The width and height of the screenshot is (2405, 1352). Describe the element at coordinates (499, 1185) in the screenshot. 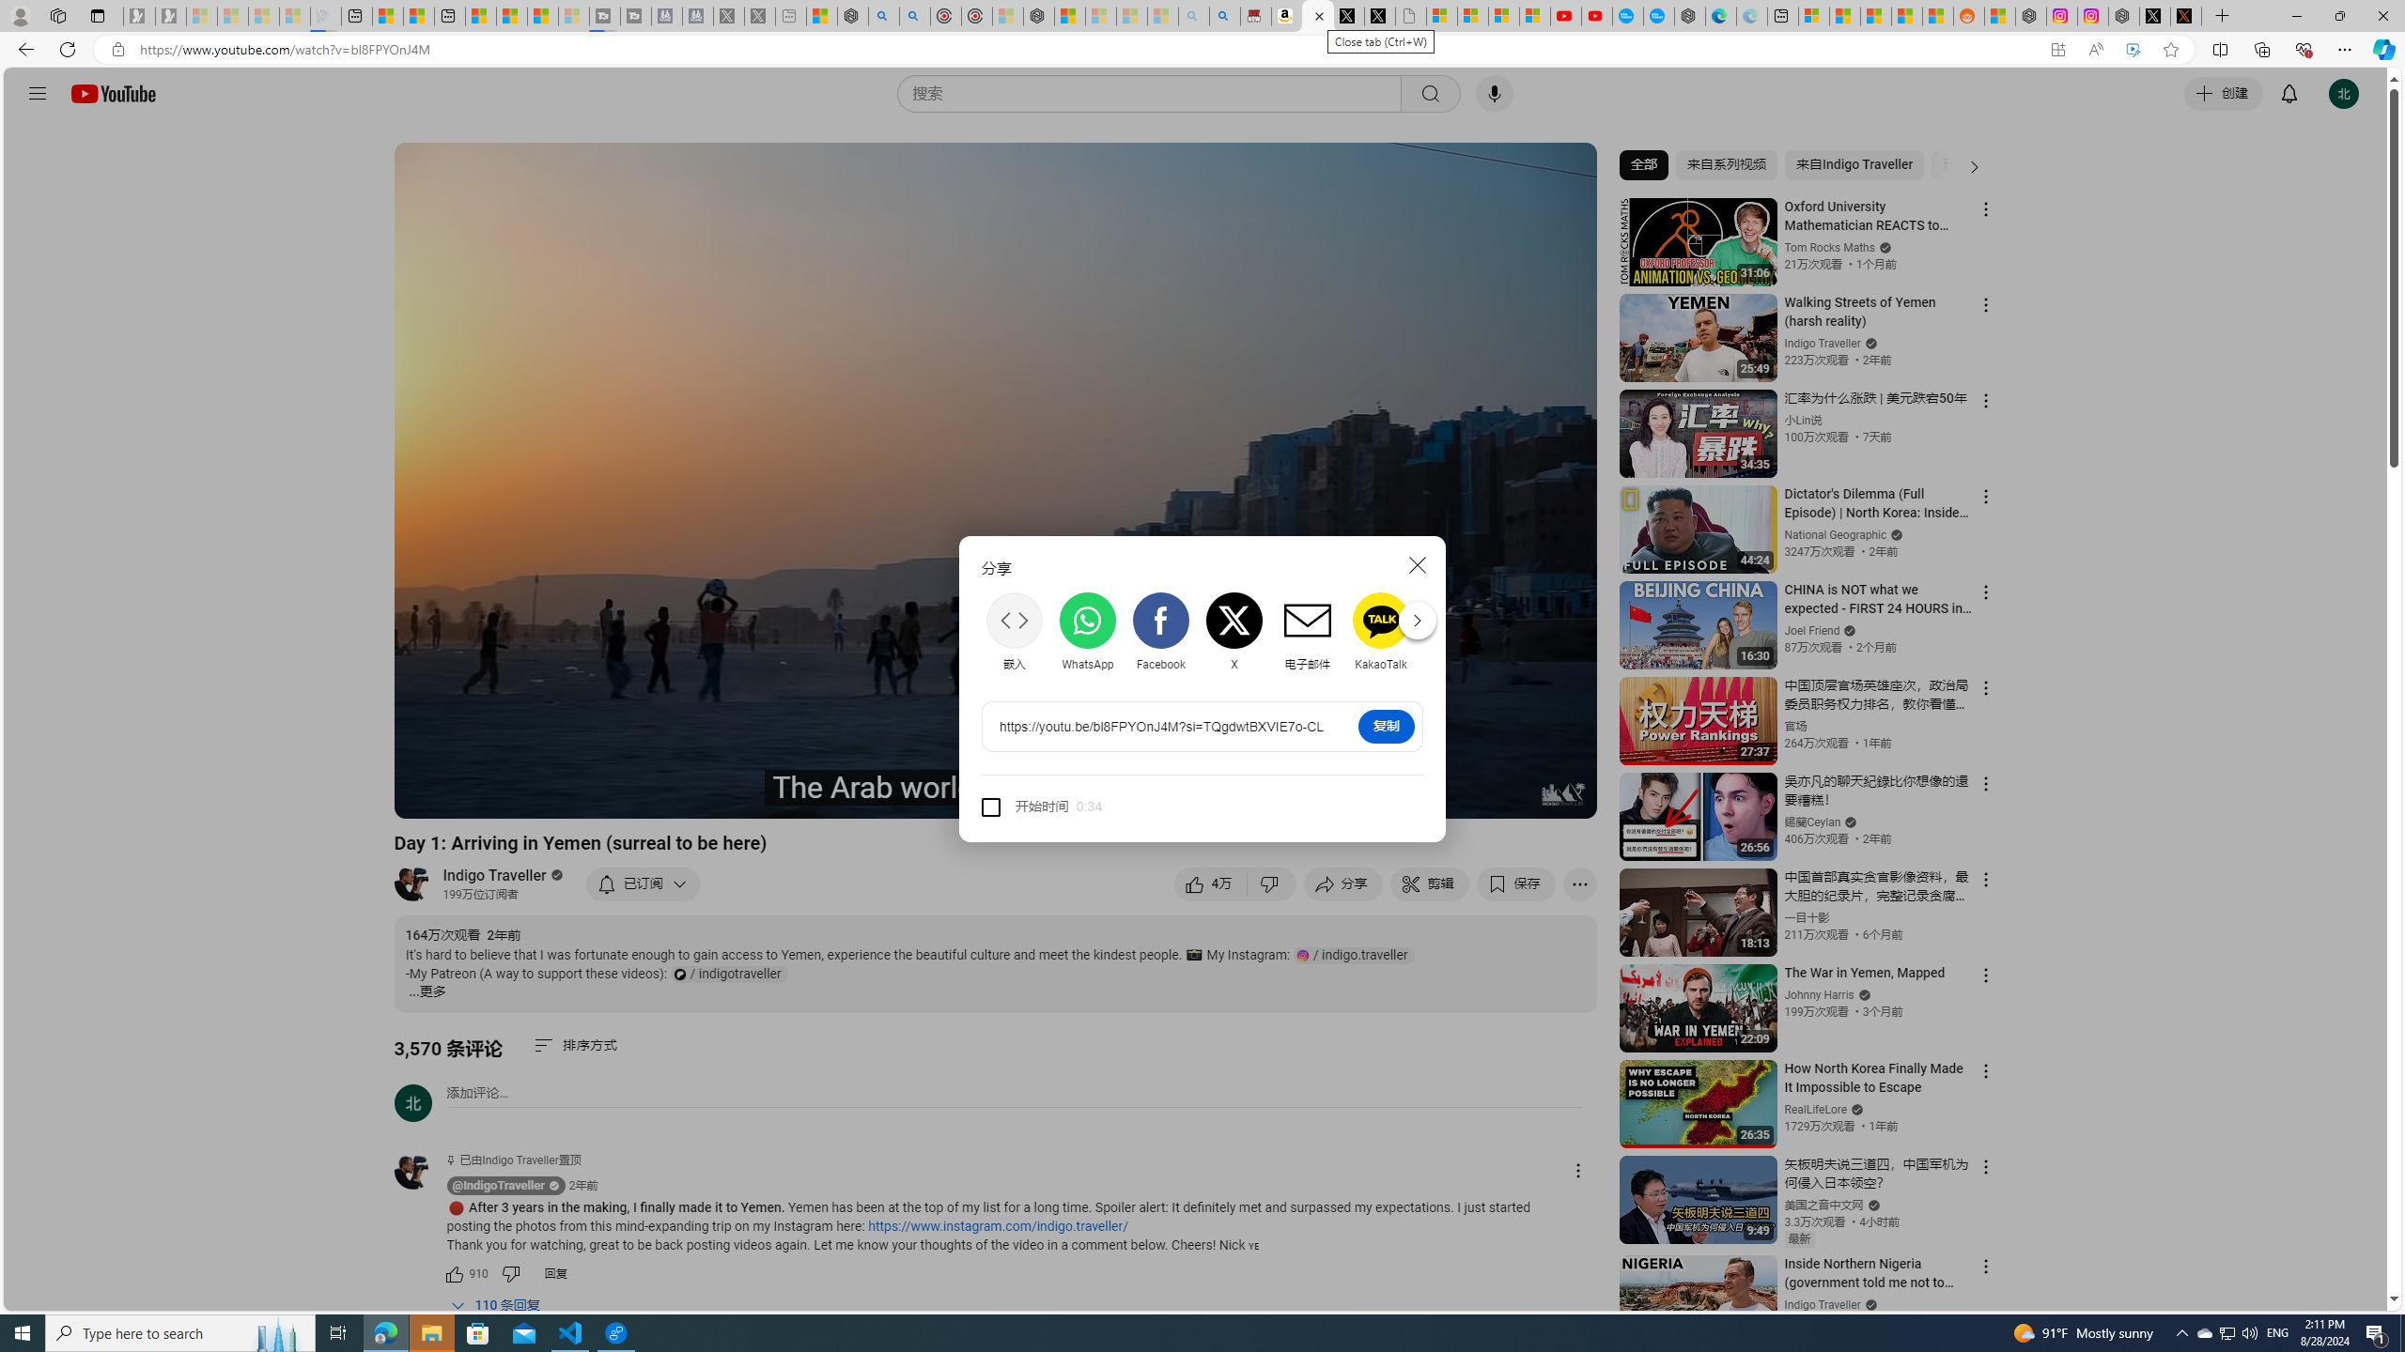

I see `@IndigoTraveller` at that location.